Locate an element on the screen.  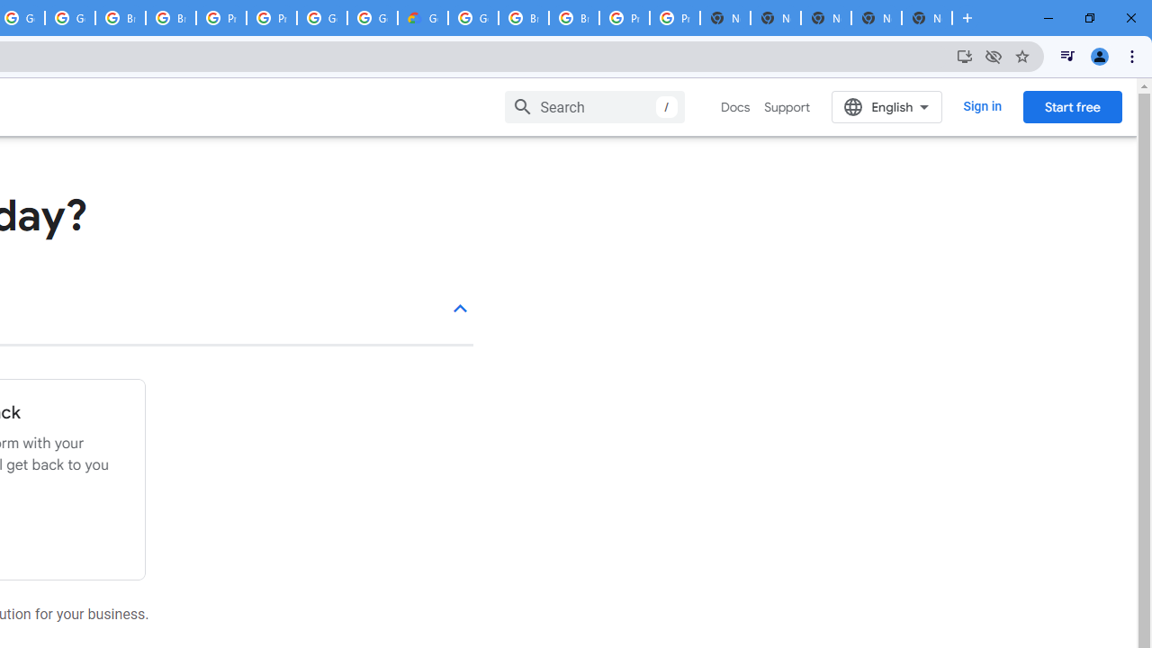
Support is located at coordinates (787, 107).